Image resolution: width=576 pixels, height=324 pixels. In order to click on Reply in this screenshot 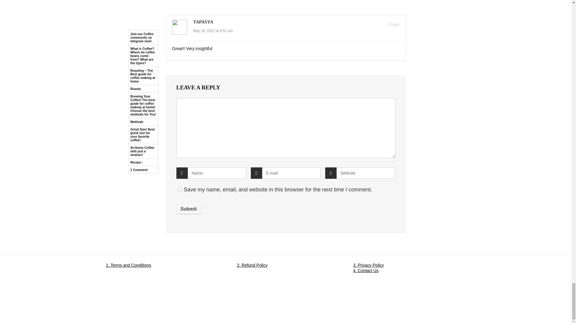, I will do `click(393, 25)`.